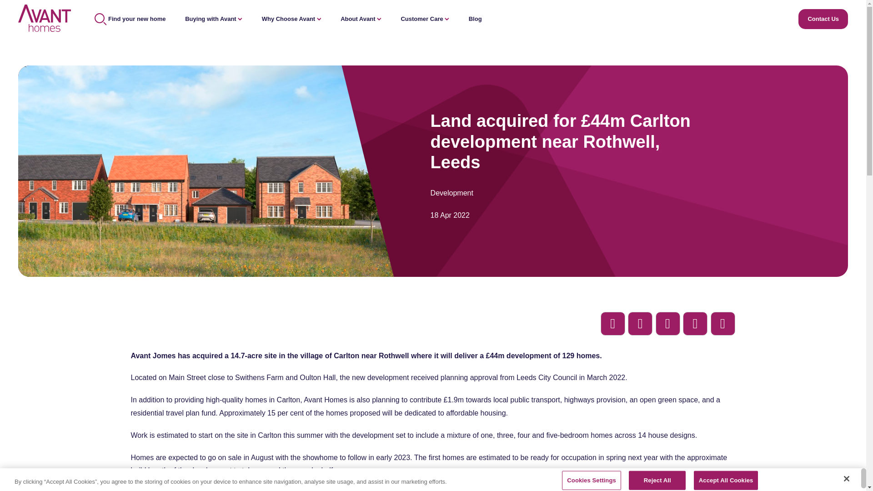 The image size is (873, 491). I want to click on Why Choose Avant, so click(291, 18).